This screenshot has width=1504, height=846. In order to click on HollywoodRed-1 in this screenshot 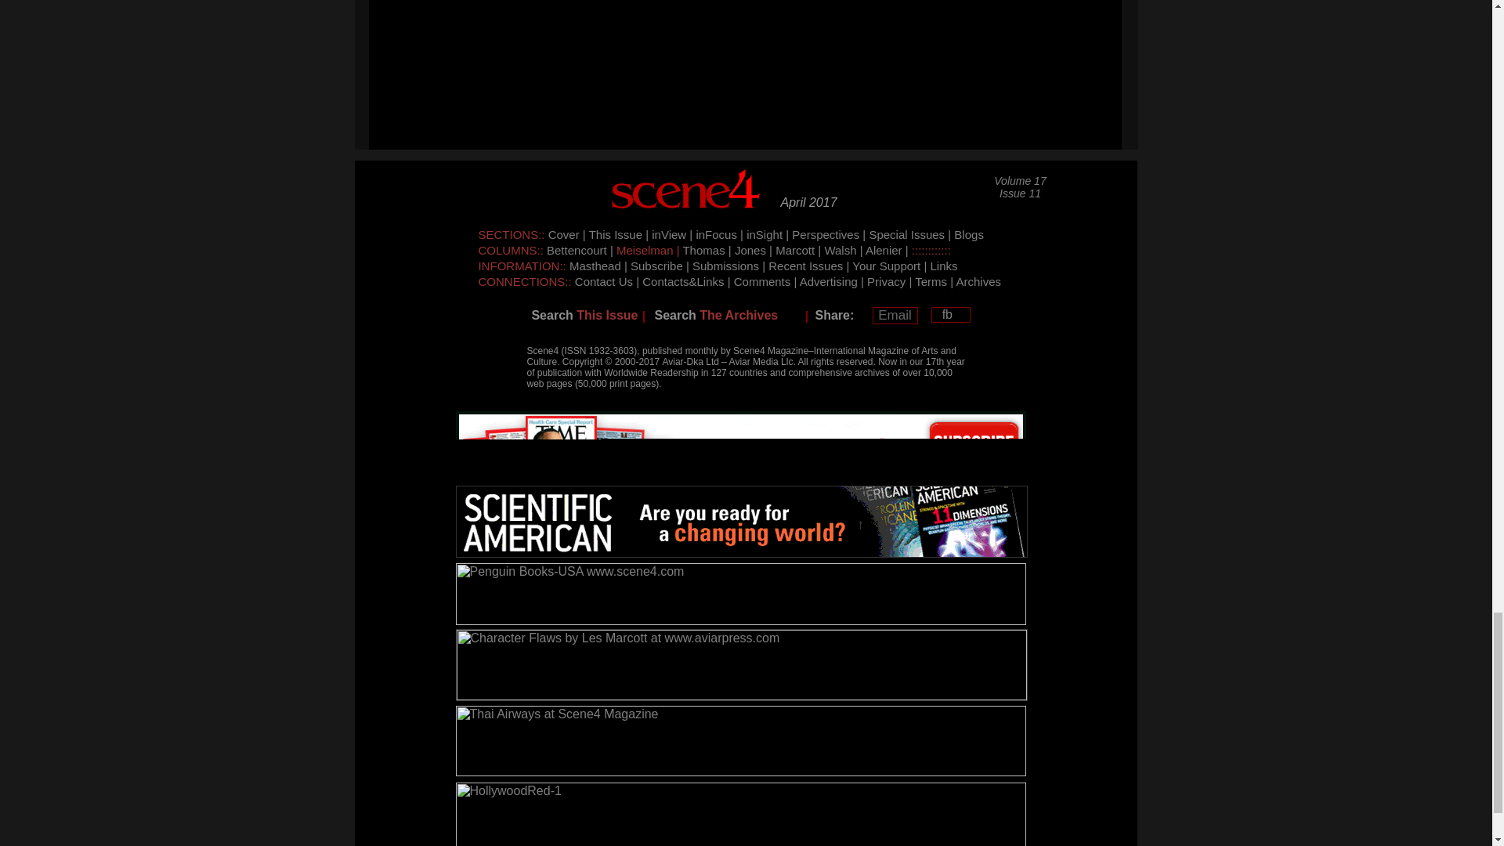, I will do `click(740, 815)`.